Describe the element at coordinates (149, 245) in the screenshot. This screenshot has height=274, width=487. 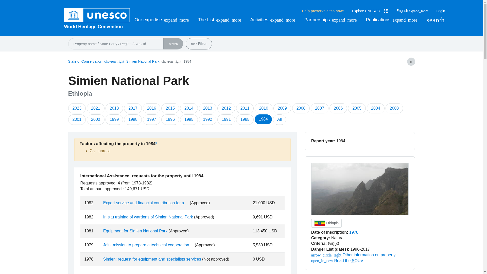
I see `Consult this request` at that location.